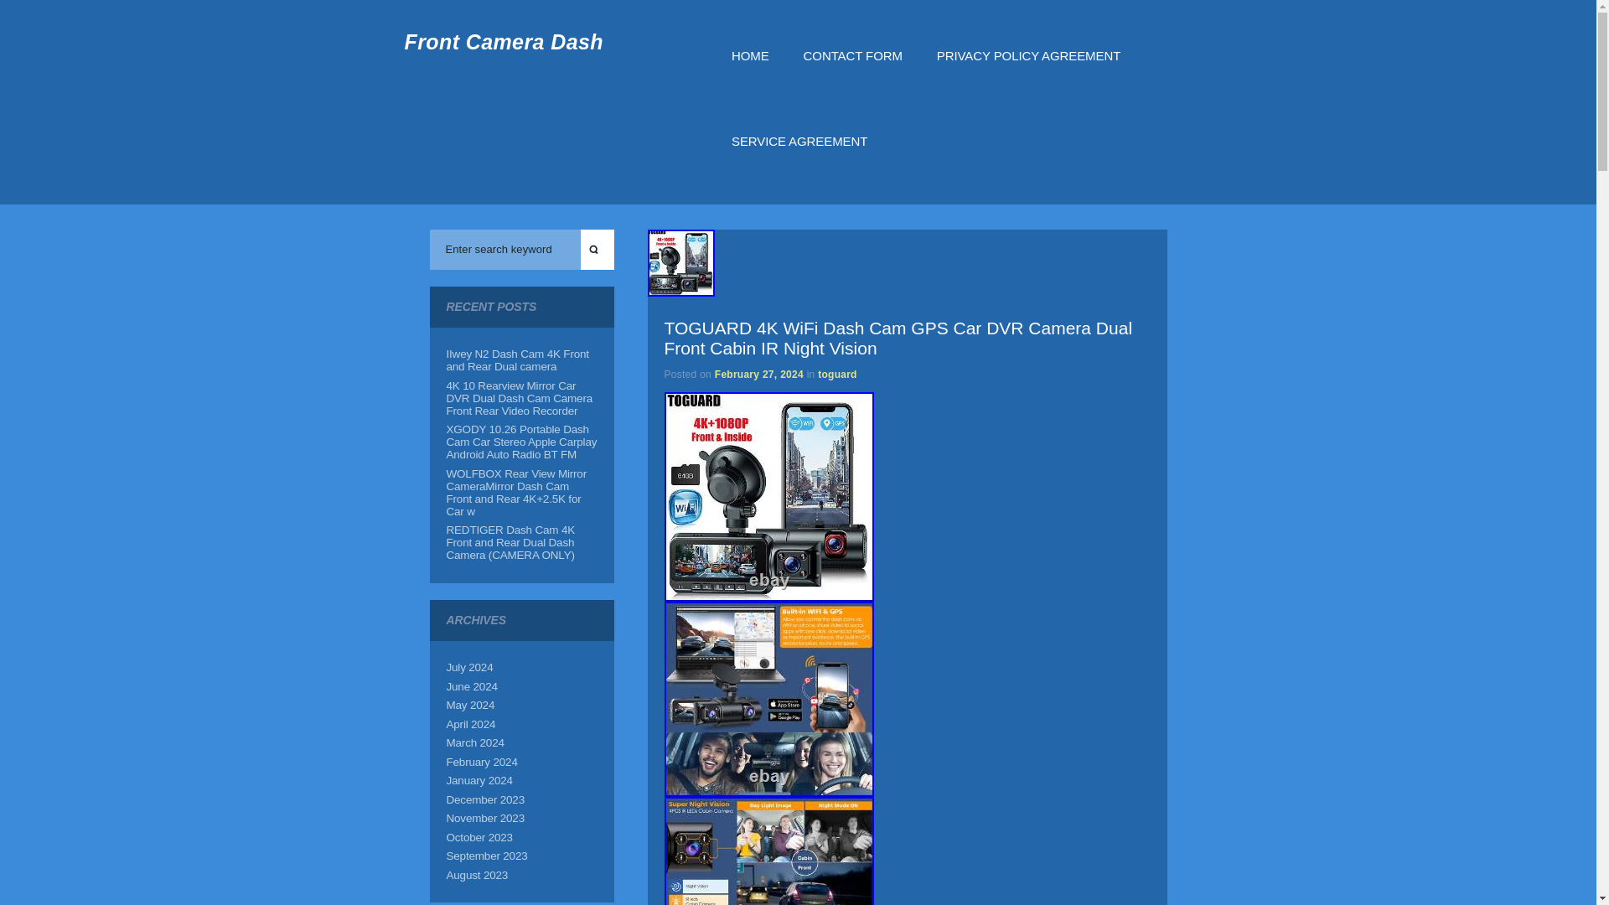 The width and height of the screenshot is (1609, 905). I want to click on PRIVACY POLICY AGREEMENT, so click(1027, 75).